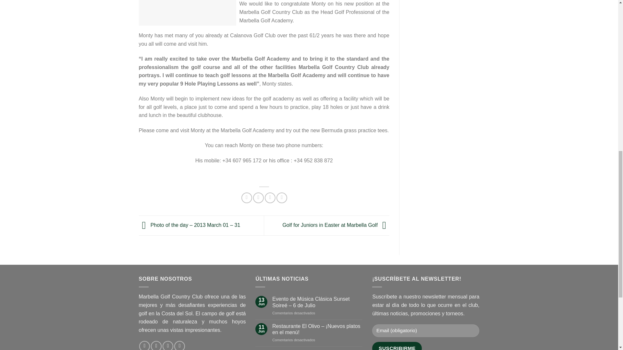  Describe the element at coordinates (188, 13) in the screenshot. I see `Monty` at that location.